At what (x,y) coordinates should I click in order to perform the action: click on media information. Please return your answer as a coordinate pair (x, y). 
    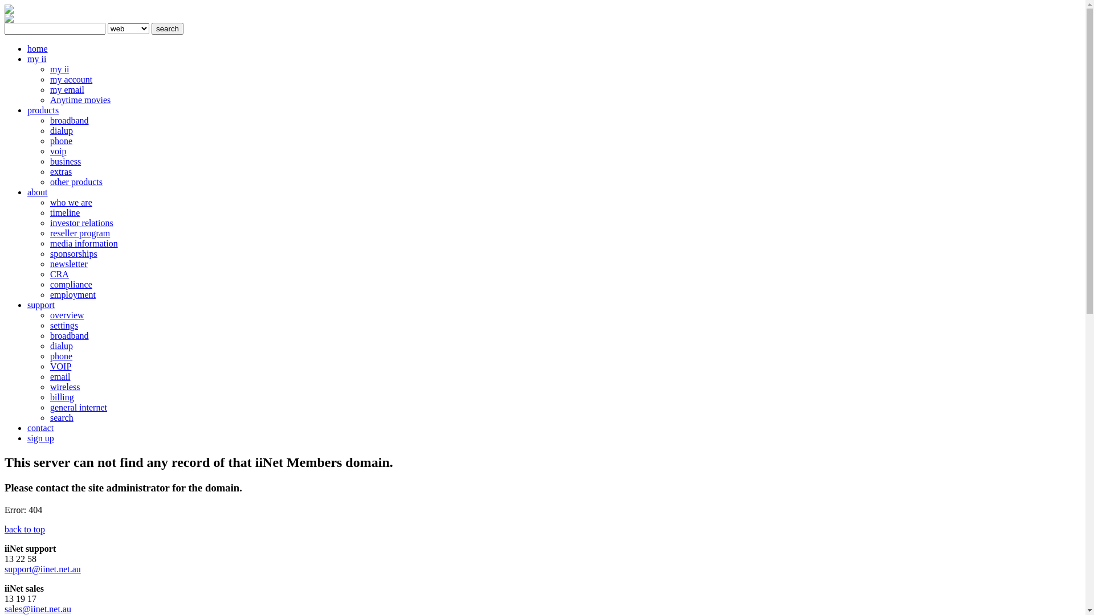
    Looking at the image, I should click on (84, 244).